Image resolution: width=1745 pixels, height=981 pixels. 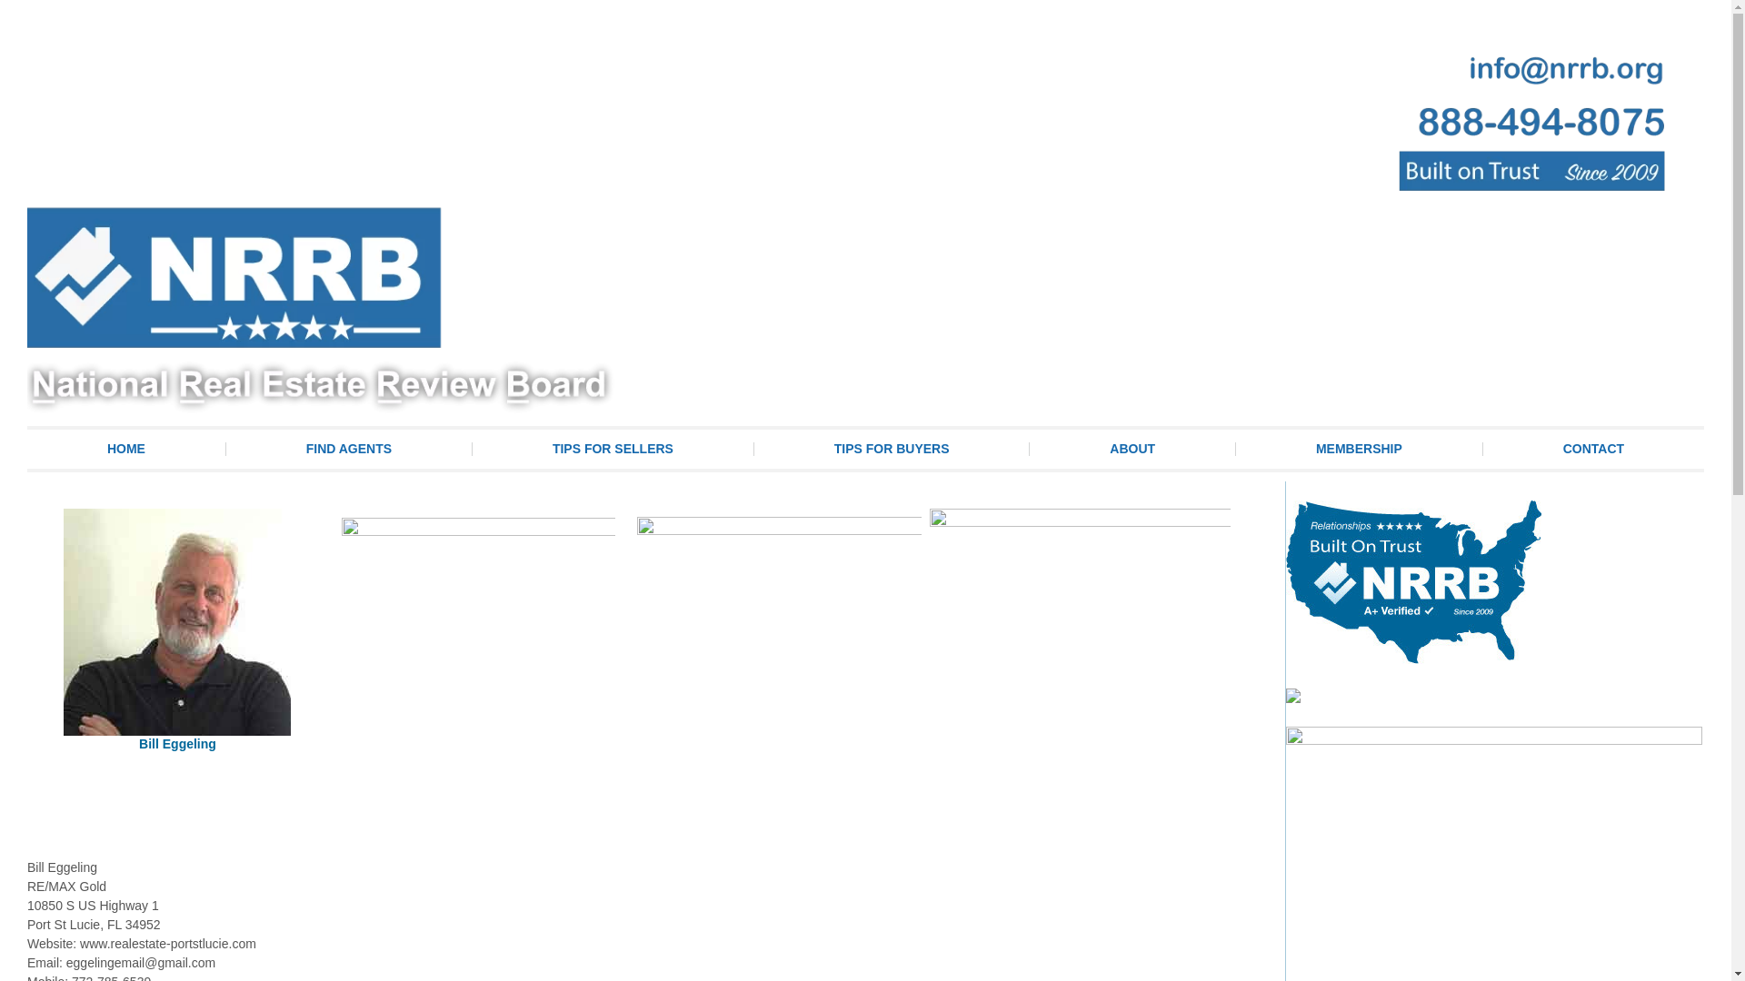 What do you see at coordinates (125, 449) in the screenshot?
I see `HOME` at bounding box center [125, 449].